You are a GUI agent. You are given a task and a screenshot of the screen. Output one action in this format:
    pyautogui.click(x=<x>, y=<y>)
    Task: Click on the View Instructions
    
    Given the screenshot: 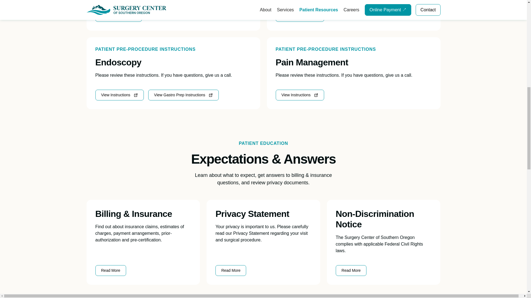 What is the action you would take?
    pyautogui.click(x=300, y=95)
    